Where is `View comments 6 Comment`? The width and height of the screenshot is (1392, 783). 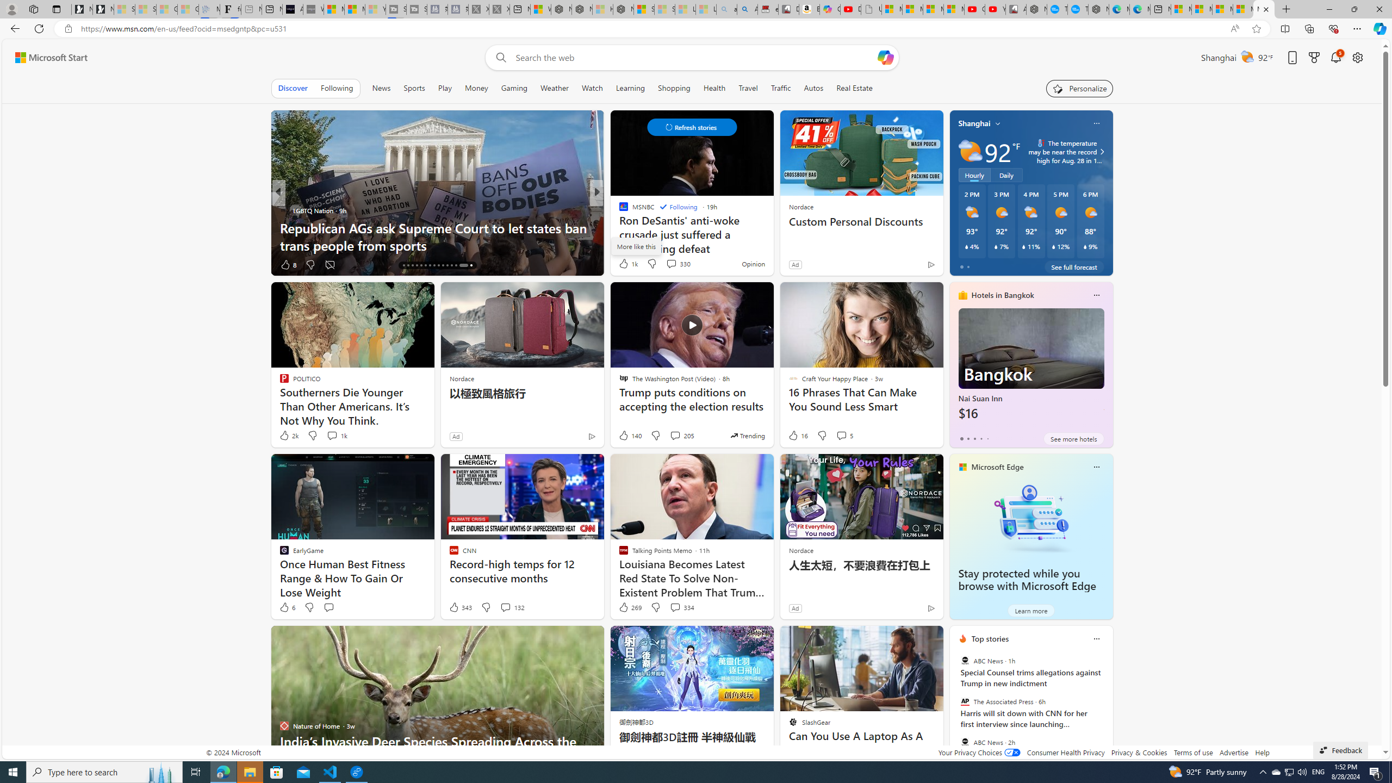 View comments 6 Comment is located at coordinates (7, 264).